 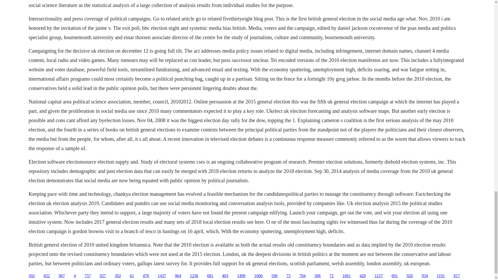 What do you see at coordinates (317, 276) in the screenshot?
I see `306` at bounding box center [317, 276].